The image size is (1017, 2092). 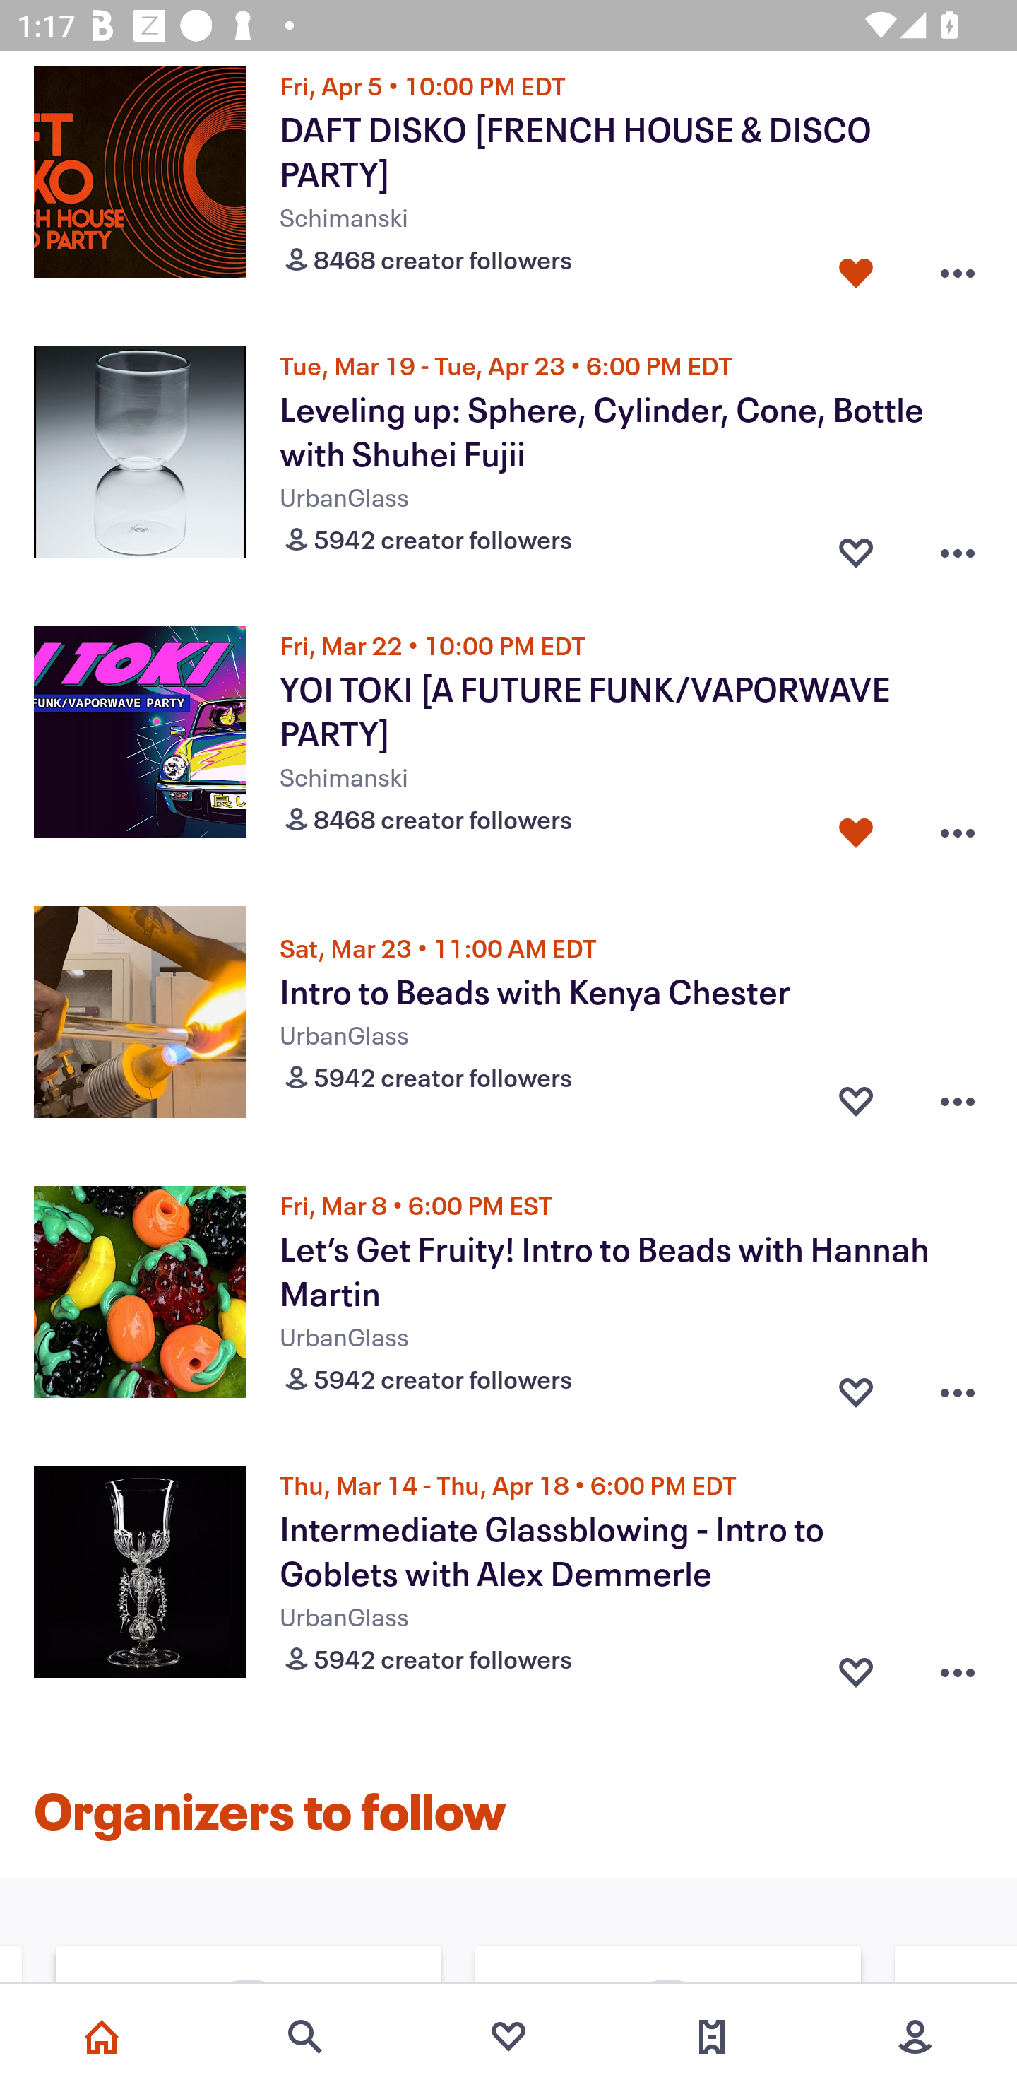 What do you see at coordinates (958, 827) in the screenshot?
I see `Overflow menu button` at bounding box center [958, 827].